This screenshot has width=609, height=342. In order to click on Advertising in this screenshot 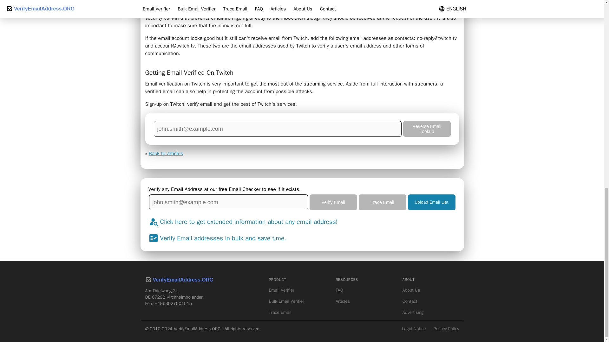, I will do `click(431, 312)`.